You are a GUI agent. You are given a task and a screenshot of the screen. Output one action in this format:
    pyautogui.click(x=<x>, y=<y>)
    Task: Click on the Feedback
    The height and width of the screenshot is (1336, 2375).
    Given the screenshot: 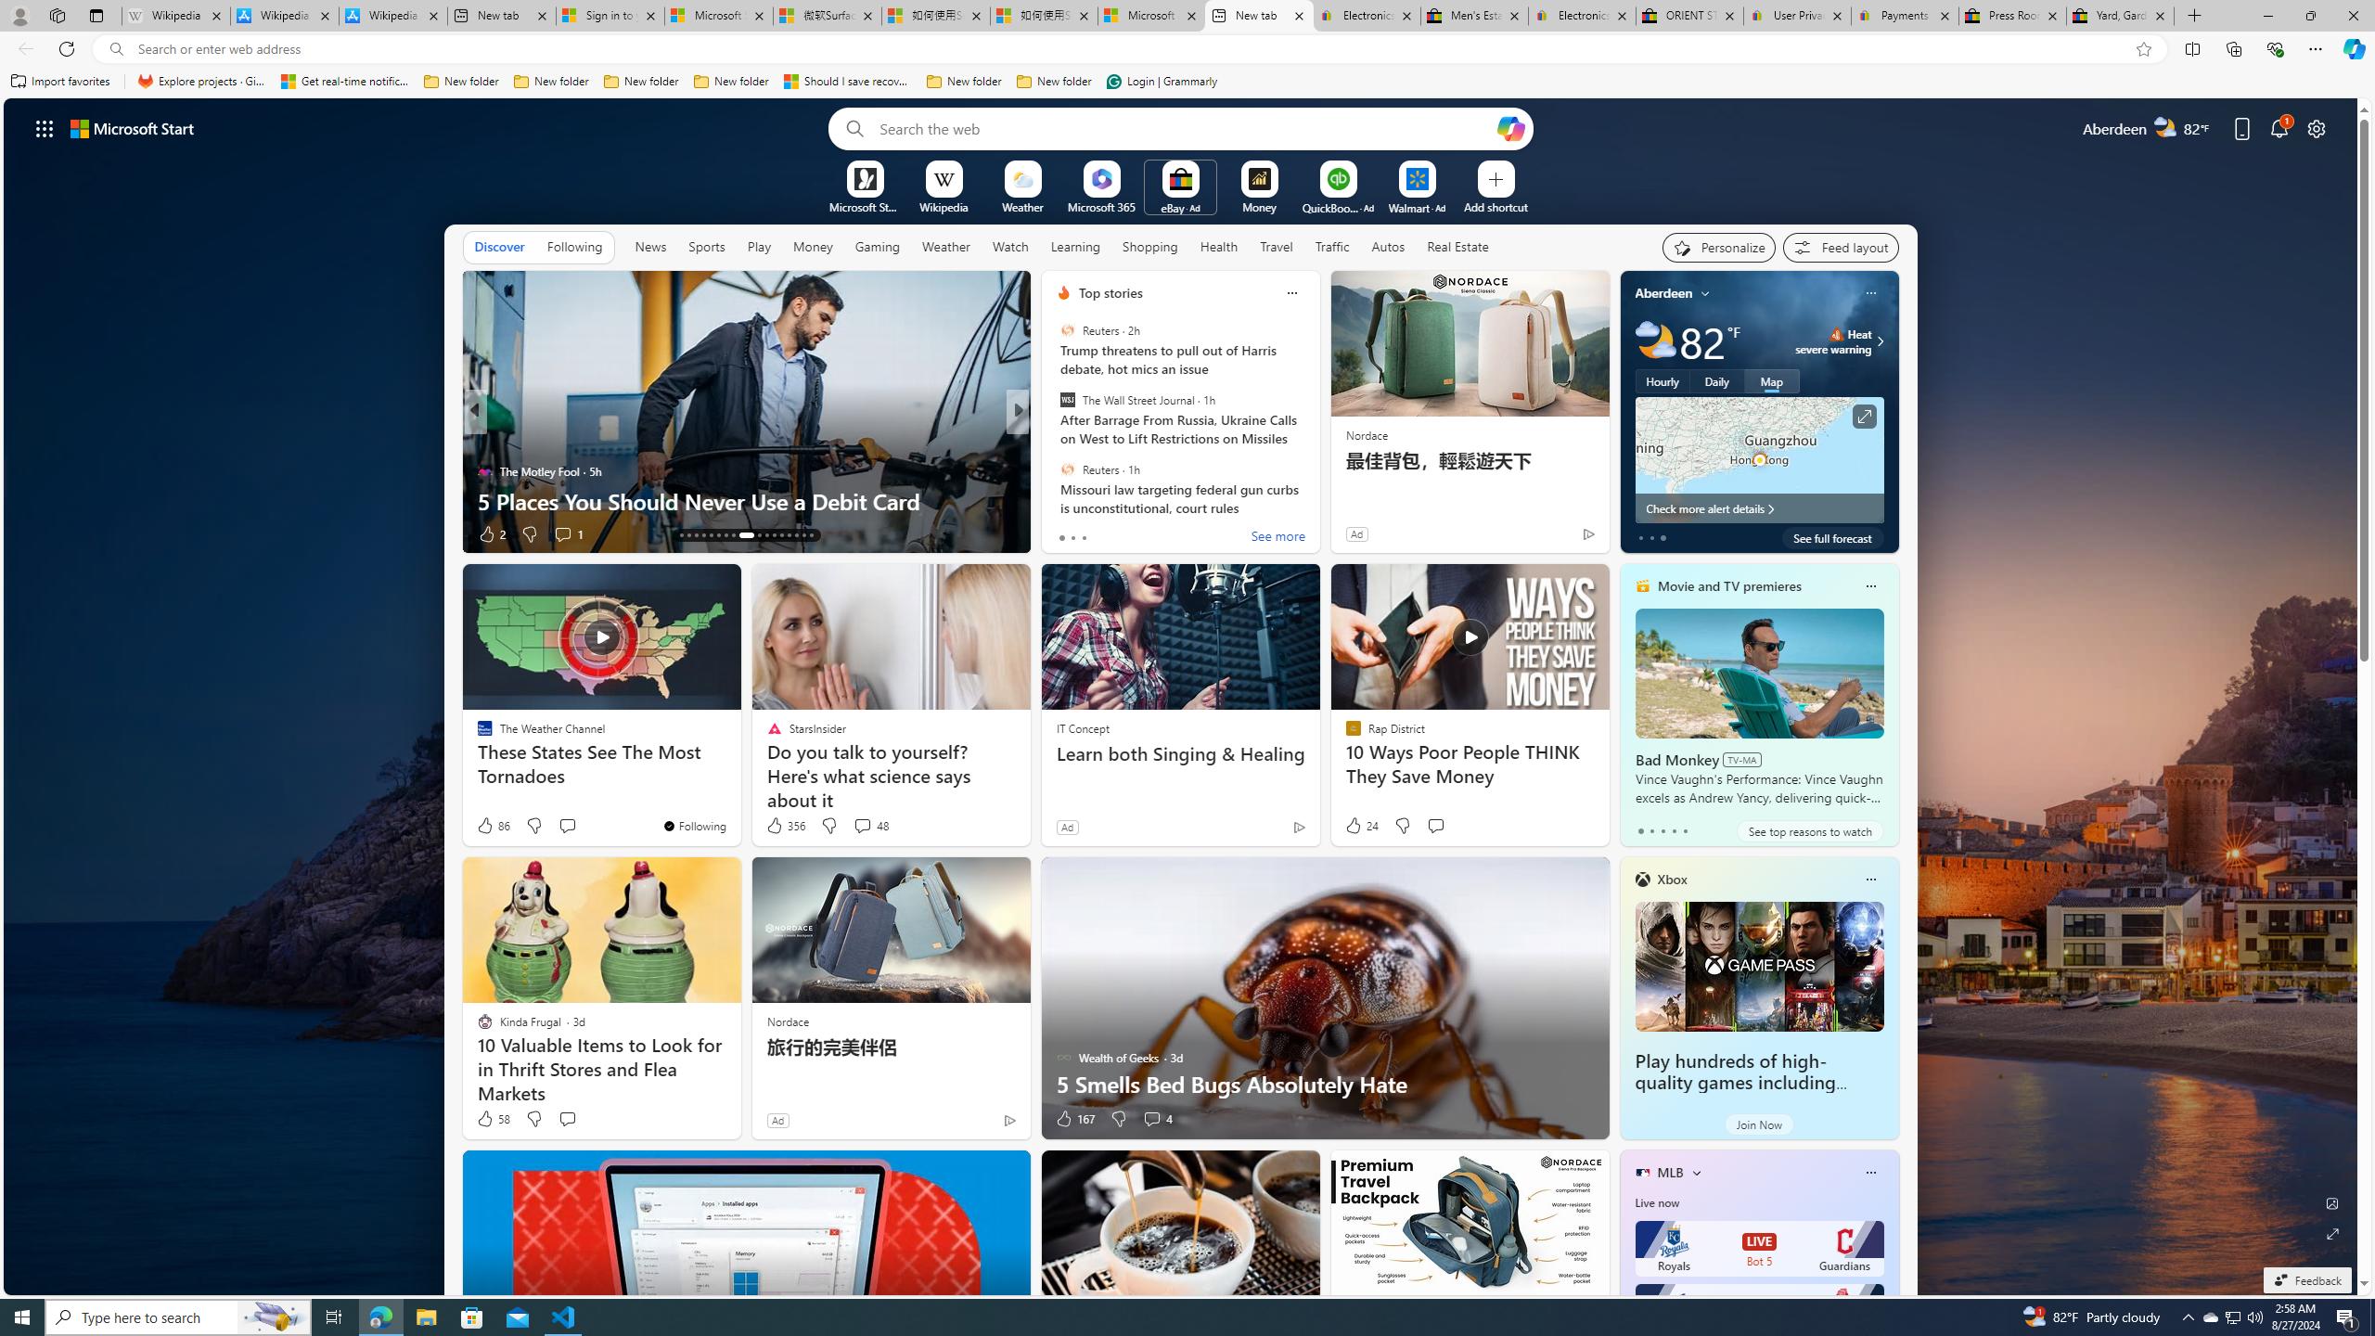 What is the action you would take?
    pyautogui.click(x=2306, y=1280)
    